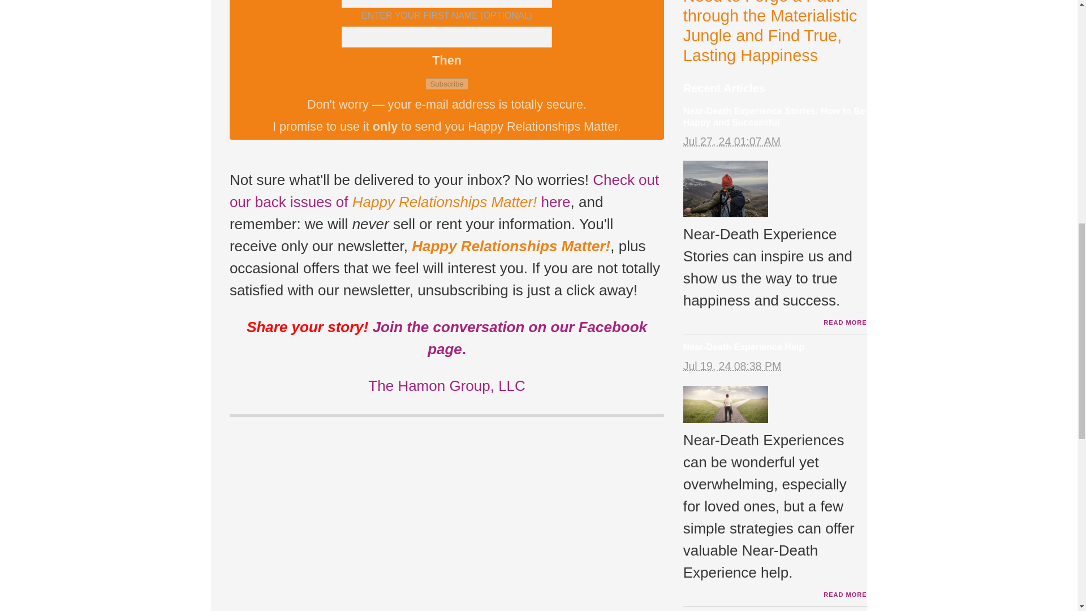 The height and width of the screenshot is (611, 1086). What do you see at coordinates (743, 347) in the screenshot?
I see `Near-Death Experience Help` at bounding box center [743, 347].